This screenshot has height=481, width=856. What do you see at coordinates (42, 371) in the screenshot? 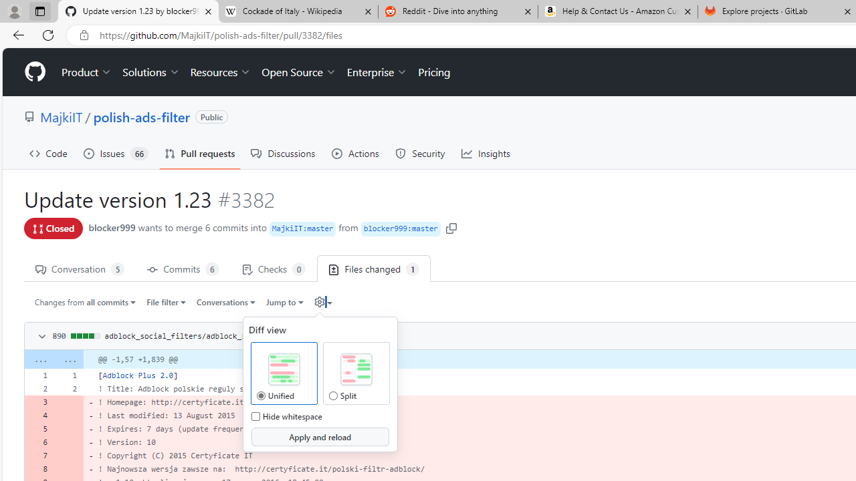
I see `Original file line number` at bounding box center [42, 371].